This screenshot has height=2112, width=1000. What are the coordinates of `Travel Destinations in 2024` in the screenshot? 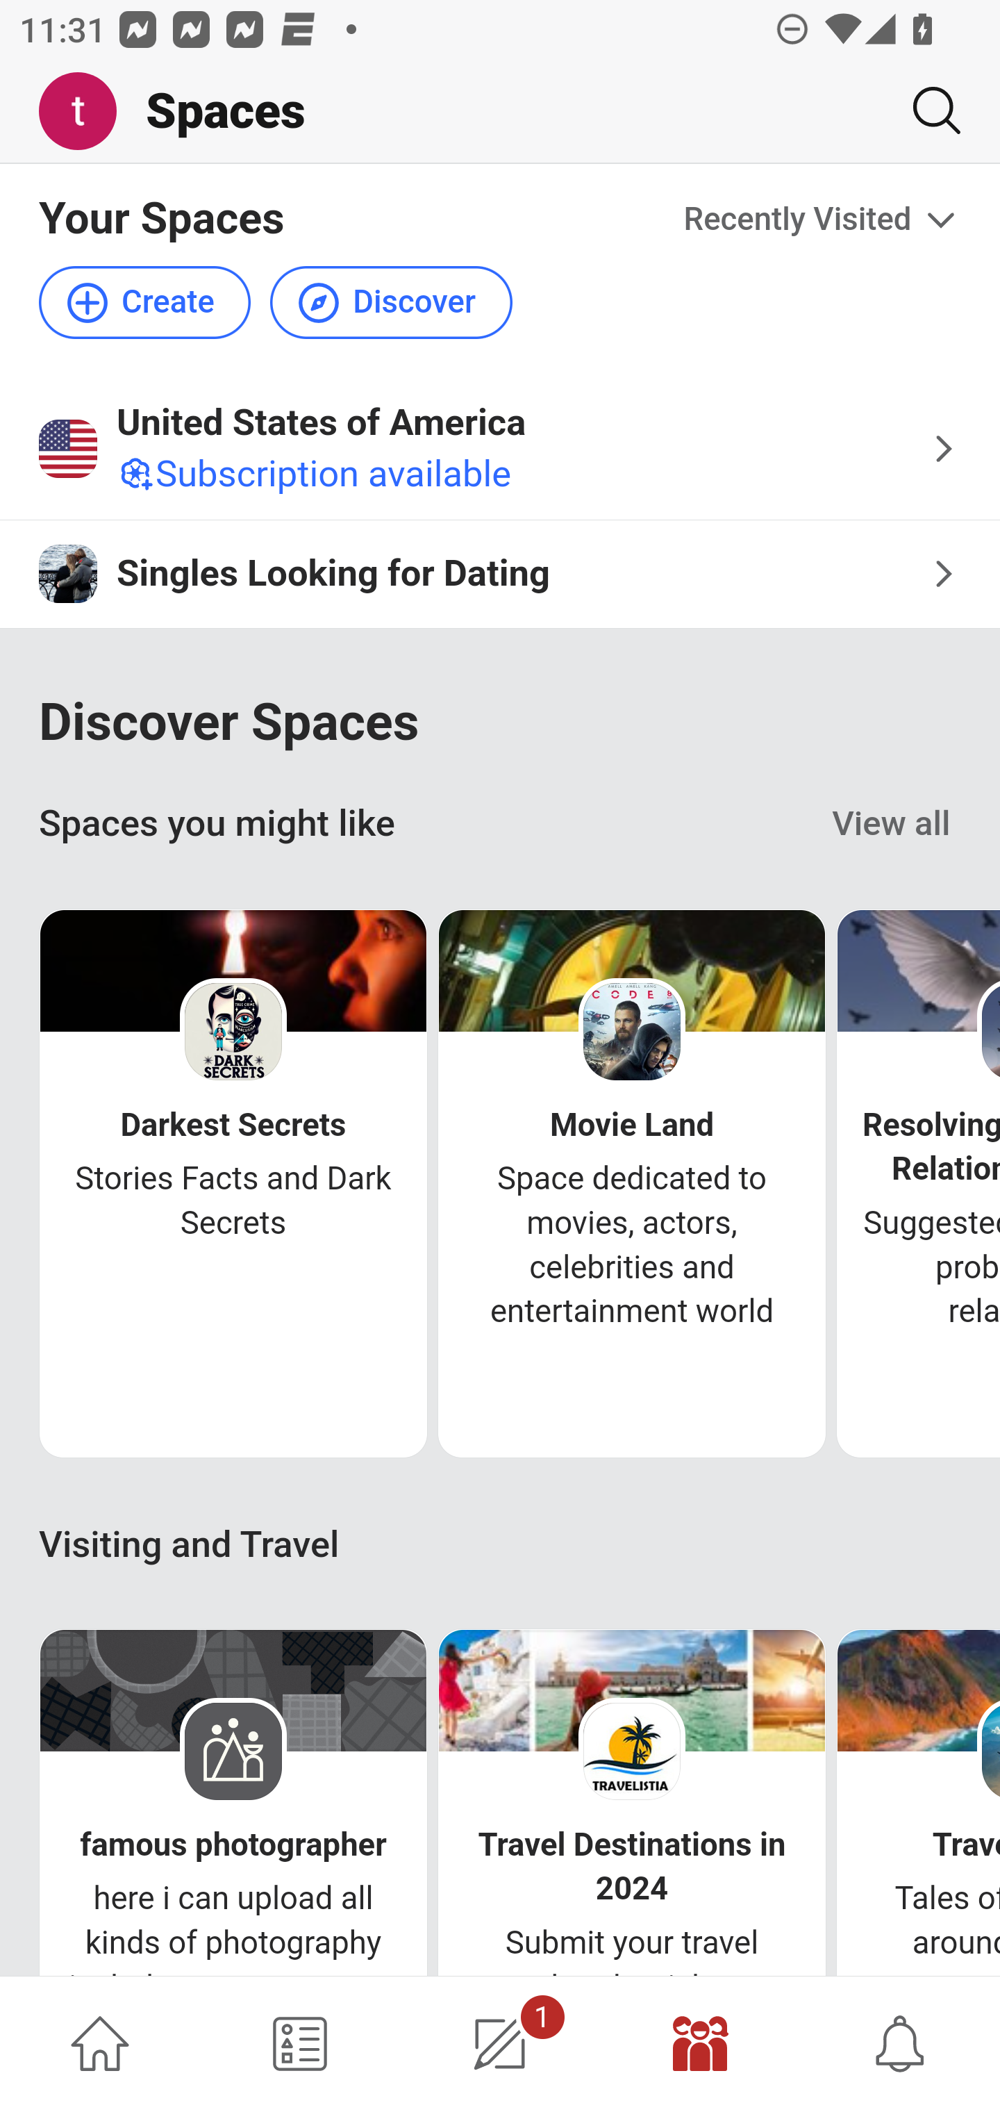 It's located at (632, 1867).